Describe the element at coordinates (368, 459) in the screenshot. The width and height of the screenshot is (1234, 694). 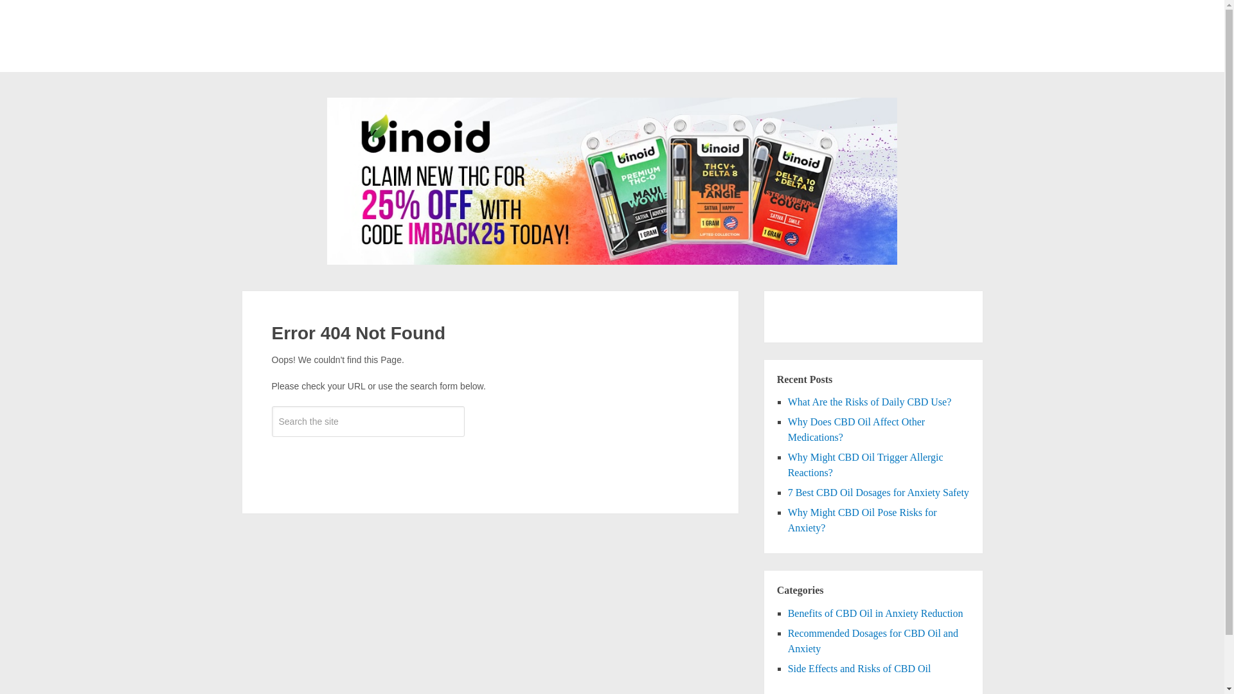
I see `Search` at that location.